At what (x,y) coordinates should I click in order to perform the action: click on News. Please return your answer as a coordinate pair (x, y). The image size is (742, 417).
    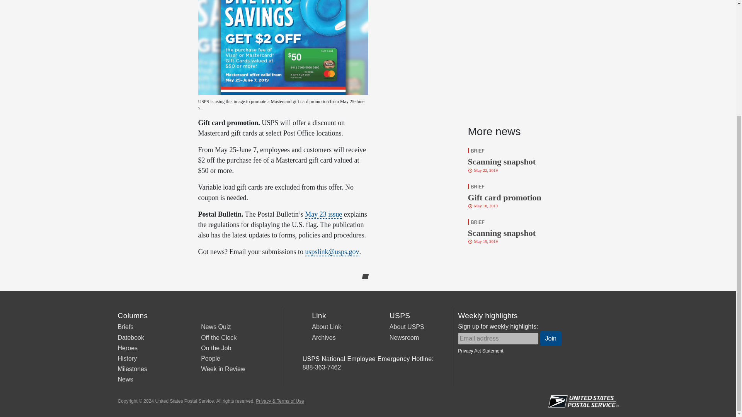
    Looking at the image, I should click on (125, 379).